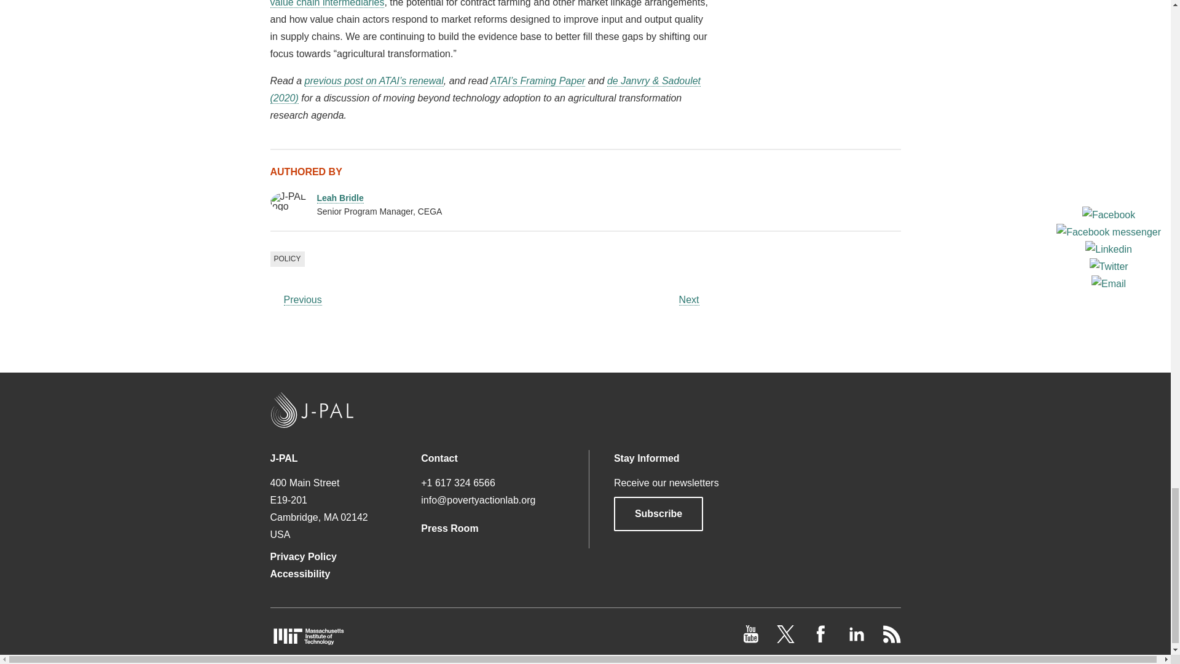 The height and width of the screenshot is (664, 1180). What do you see at coordinates (822, 639) in the screenshot?
I see `facebook` at bounding box center [822, 639].